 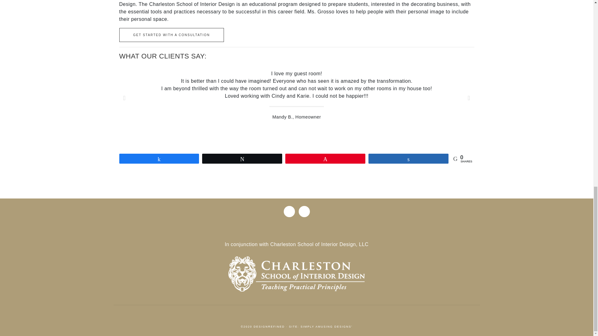 I want to click on DESIGNREFINED, so click(x=269, y=327).